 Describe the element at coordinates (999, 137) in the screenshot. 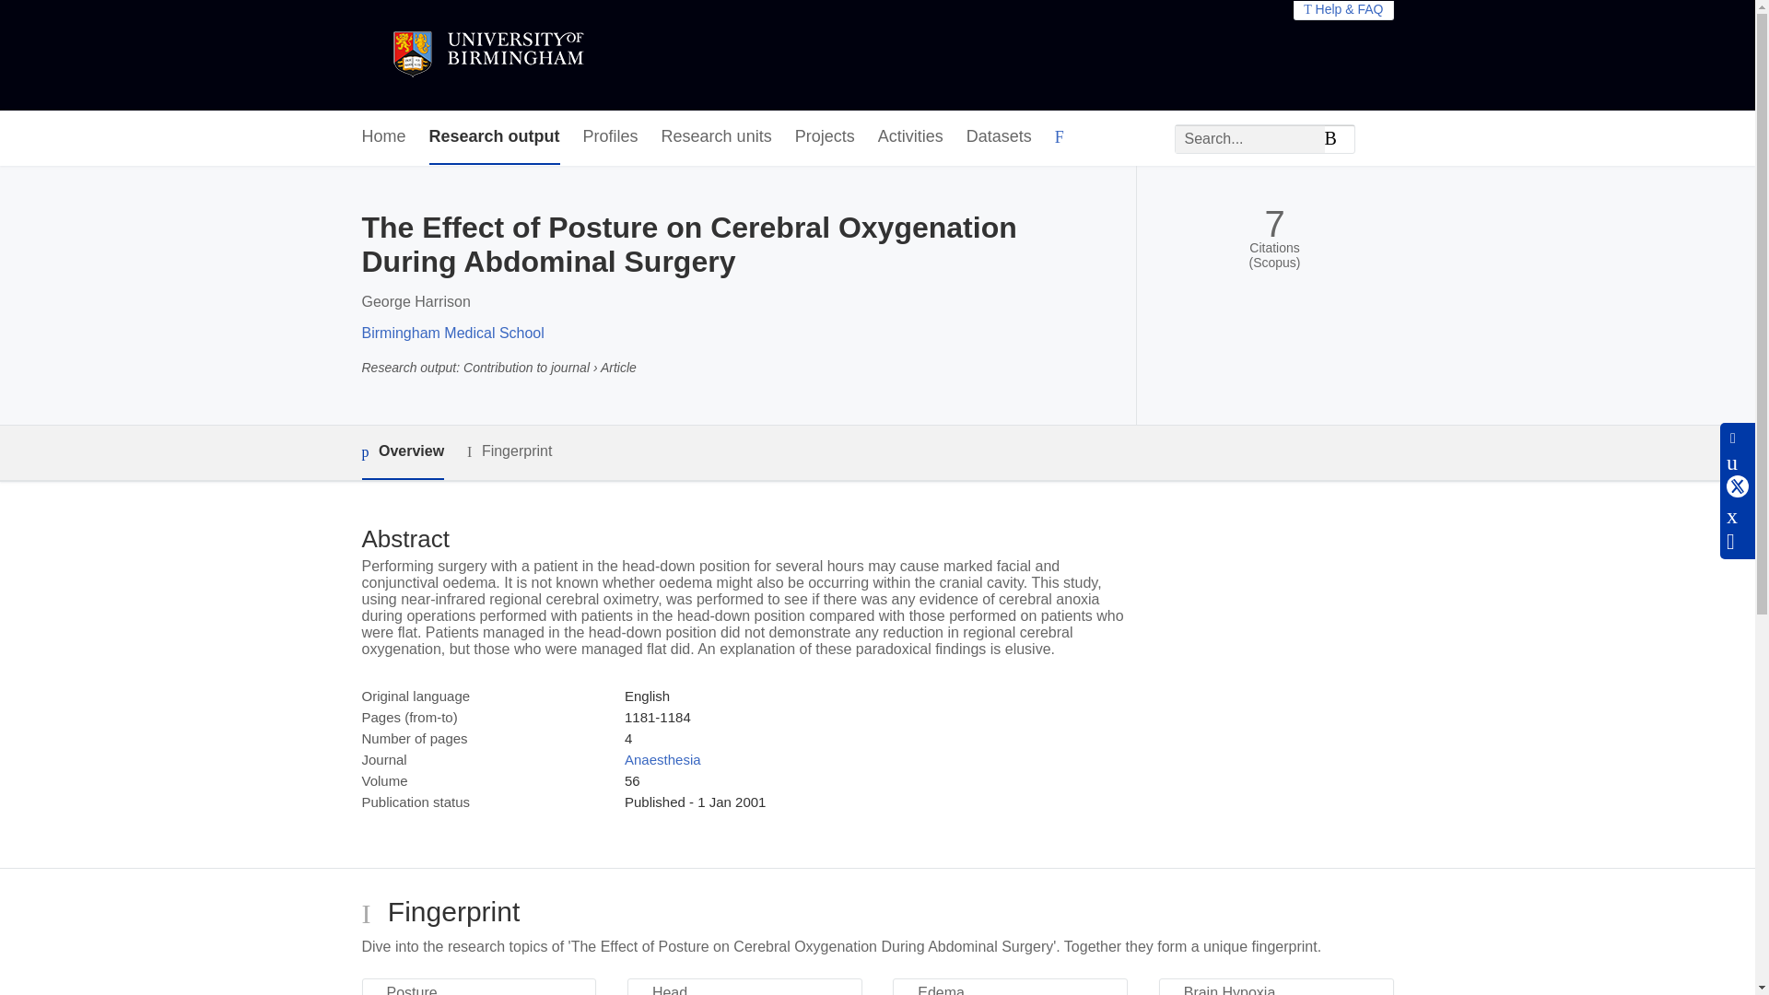

I see `Datasets` at that location.